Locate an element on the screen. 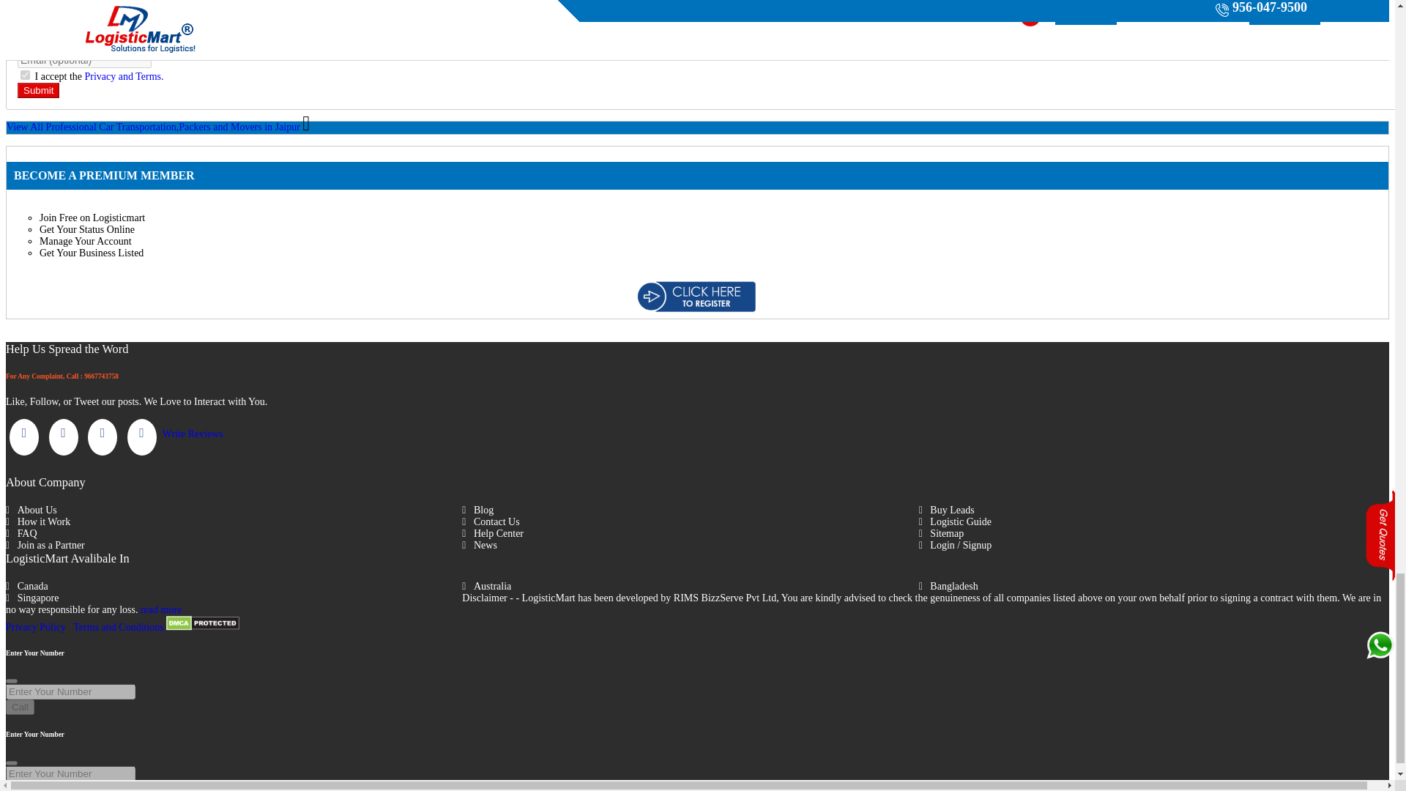  News is located at coordinates (690, 545).